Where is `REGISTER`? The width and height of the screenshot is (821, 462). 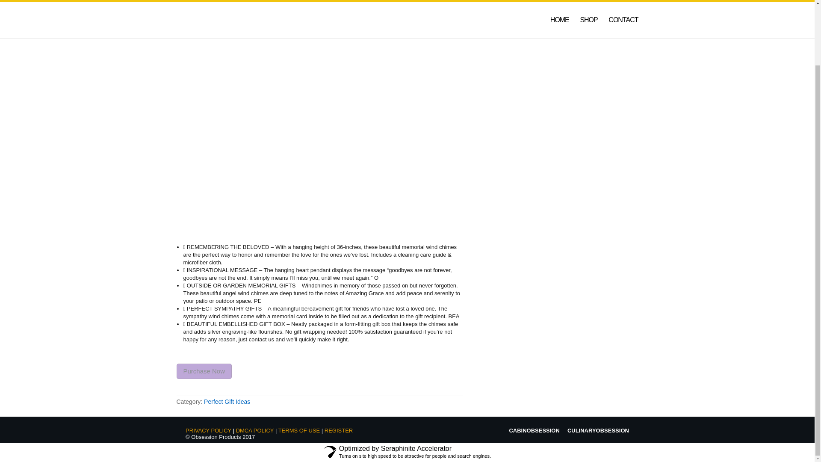 REGISTER is located at coordinates (339, 430).